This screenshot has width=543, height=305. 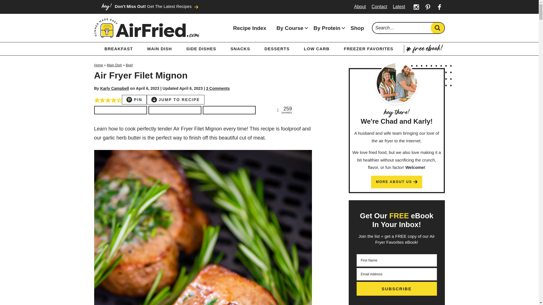 What do you see at coordinates (408, 28) in the screenshot?
I see `Search for` at bounding box center [408, 28].